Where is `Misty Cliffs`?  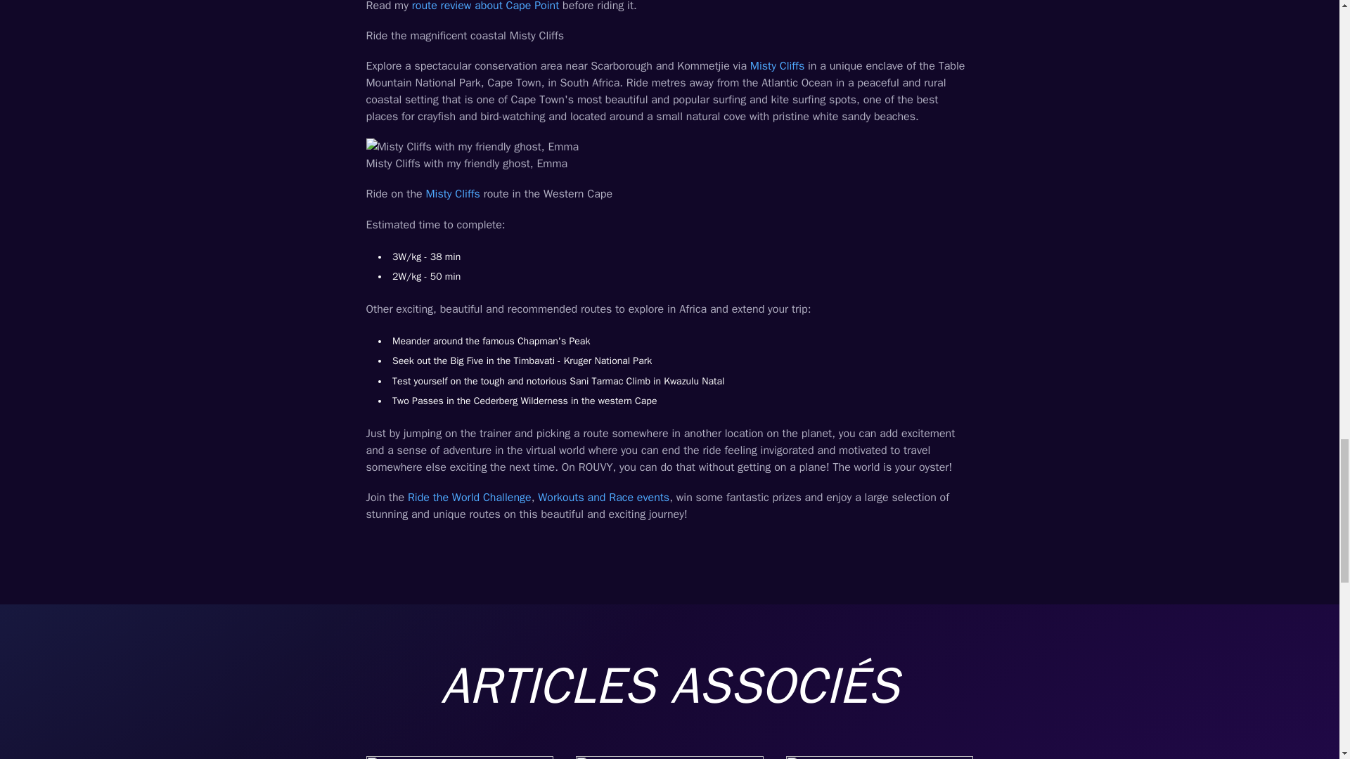
Misty Cliffs is located at coordinates (451, 194).